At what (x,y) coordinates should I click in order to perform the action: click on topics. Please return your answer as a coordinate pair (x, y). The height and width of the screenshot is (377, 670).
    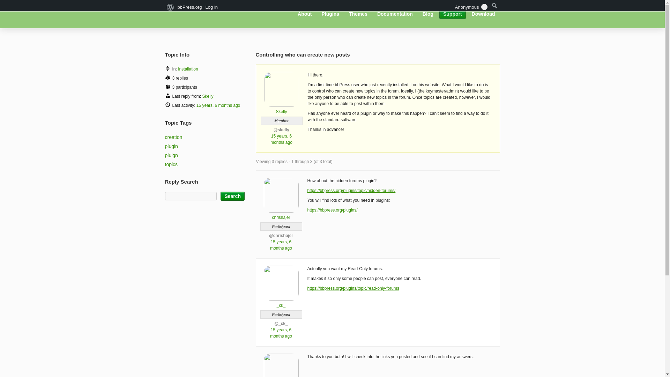
    Looking at the image, I should click on (171, 164).